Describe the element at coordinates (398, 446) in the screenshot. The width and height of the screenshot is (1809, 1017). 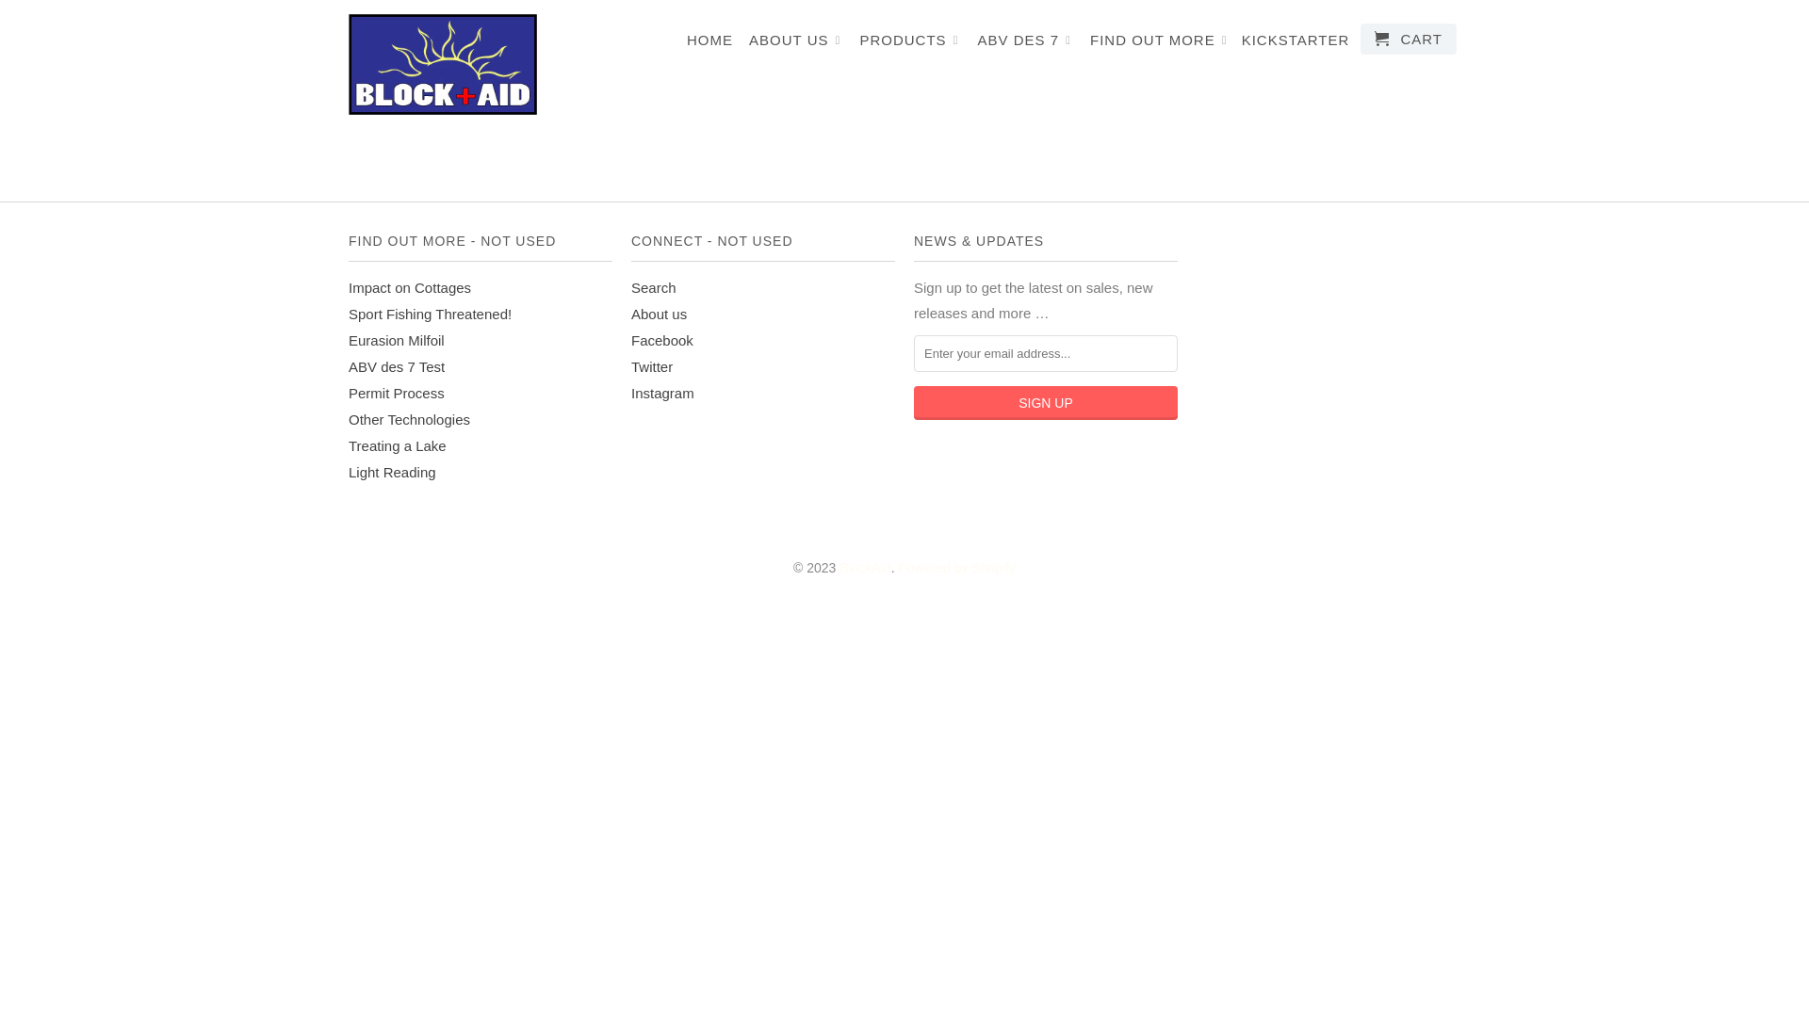
I see `Treating a Lake` at that location.